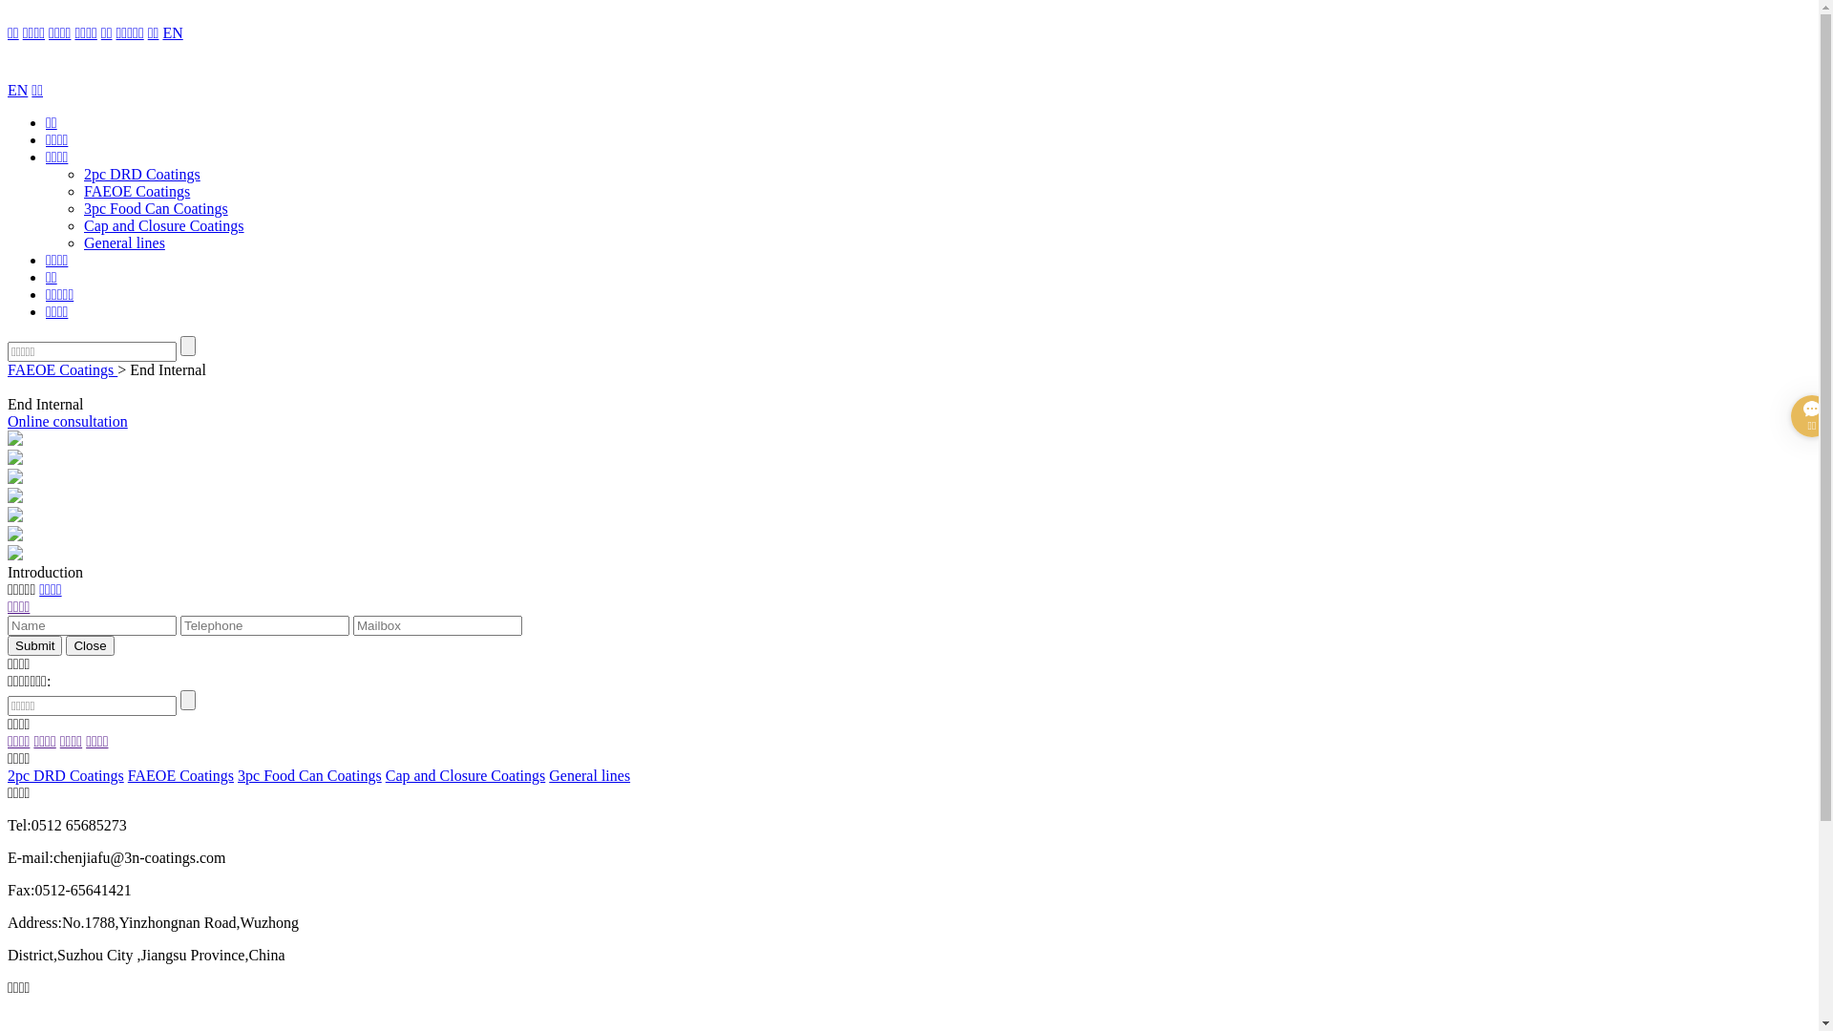  What do you see at coordinates (590, 775) in the screenshot?
I see `General lines` at bounding box center [590, 775].